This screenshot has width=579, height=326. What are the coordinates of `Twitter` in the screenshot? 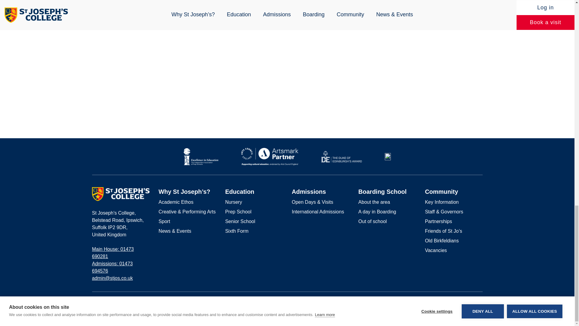 It's located at (480, 302).